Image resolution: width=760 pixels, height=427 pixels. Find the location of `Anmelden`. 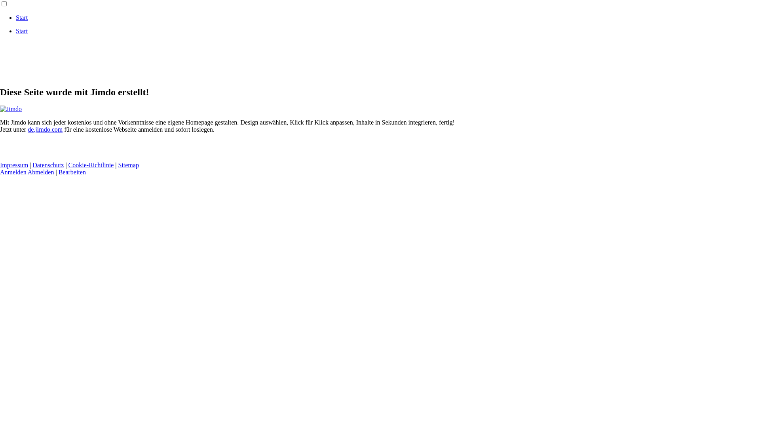

Anmelden is located at coordinates (13, 172).